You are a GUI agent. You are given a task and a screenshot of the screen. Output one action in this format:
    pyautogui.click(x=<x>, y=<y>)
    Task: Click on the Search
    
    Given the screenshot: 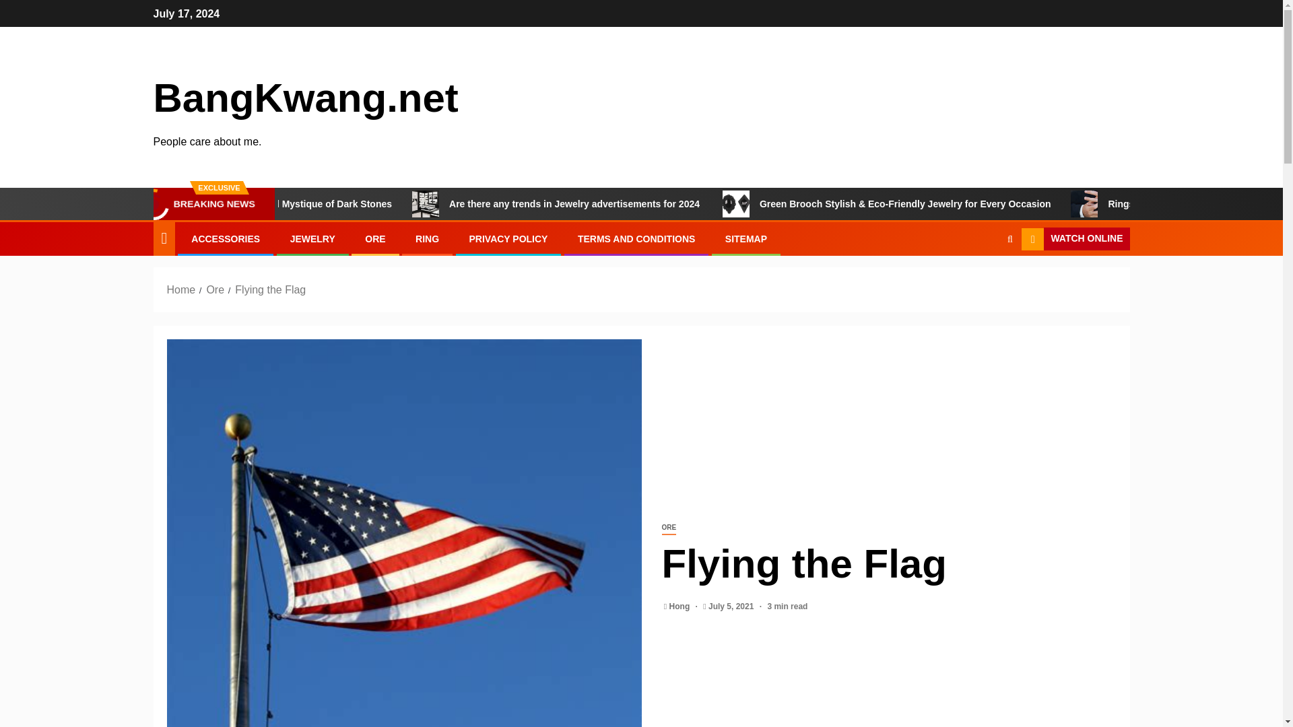 What is the action you would take?
    pyautogui.click(x=983, y=280)
    